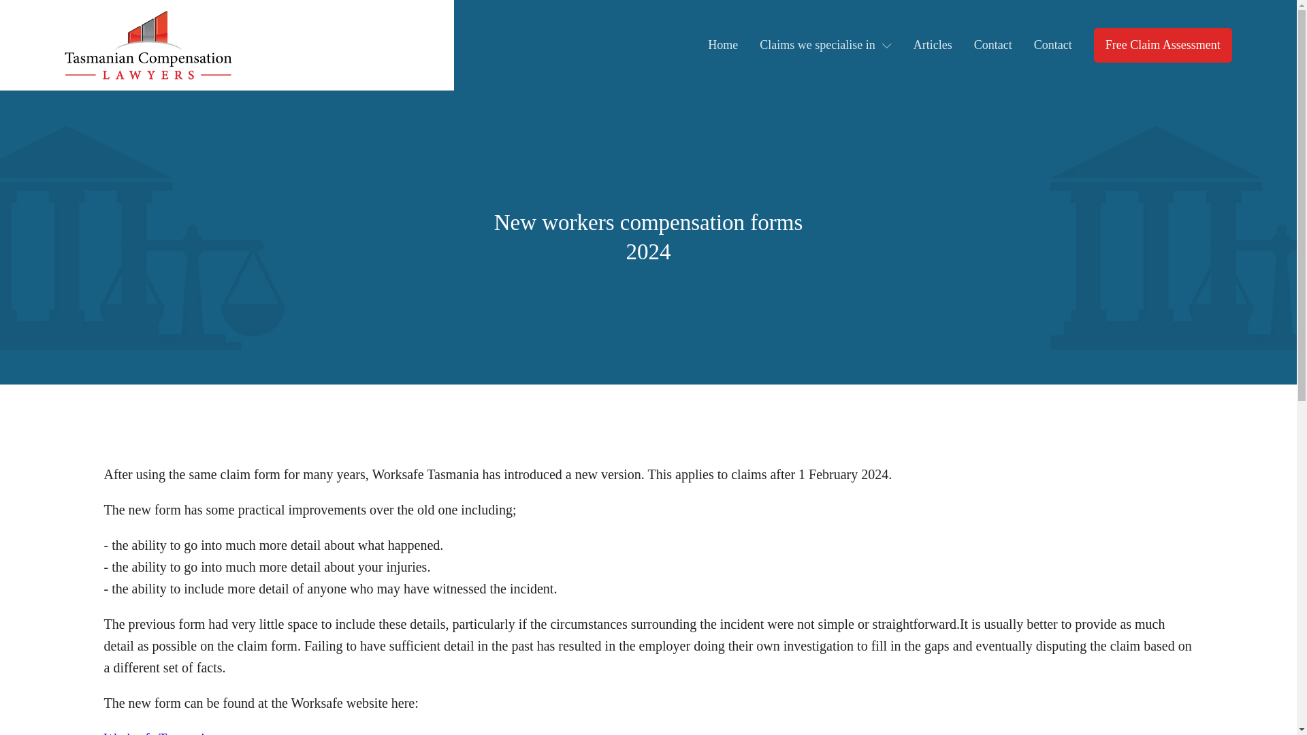  Describe the element at coordinates (993, 45) in the screenshot. I see `Contact` at that location.